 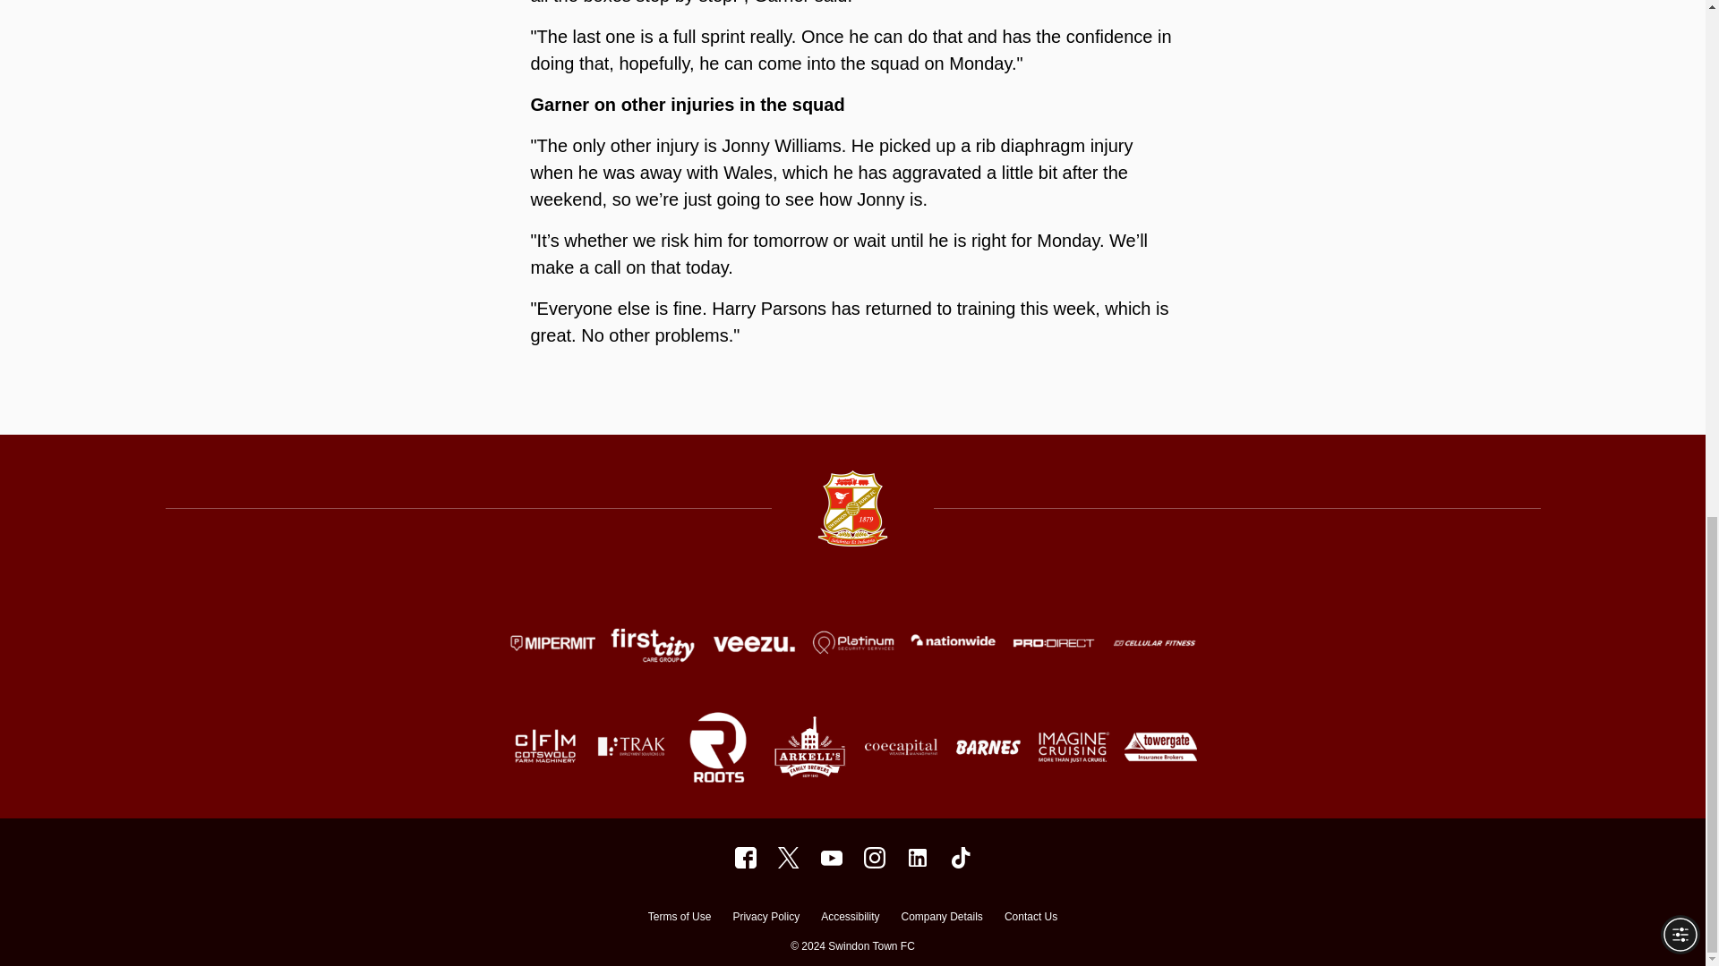 What do you see at coordinates (1030, 919) in the screenshot?
I see `Contact Us` at bounding box center [1030, 919].